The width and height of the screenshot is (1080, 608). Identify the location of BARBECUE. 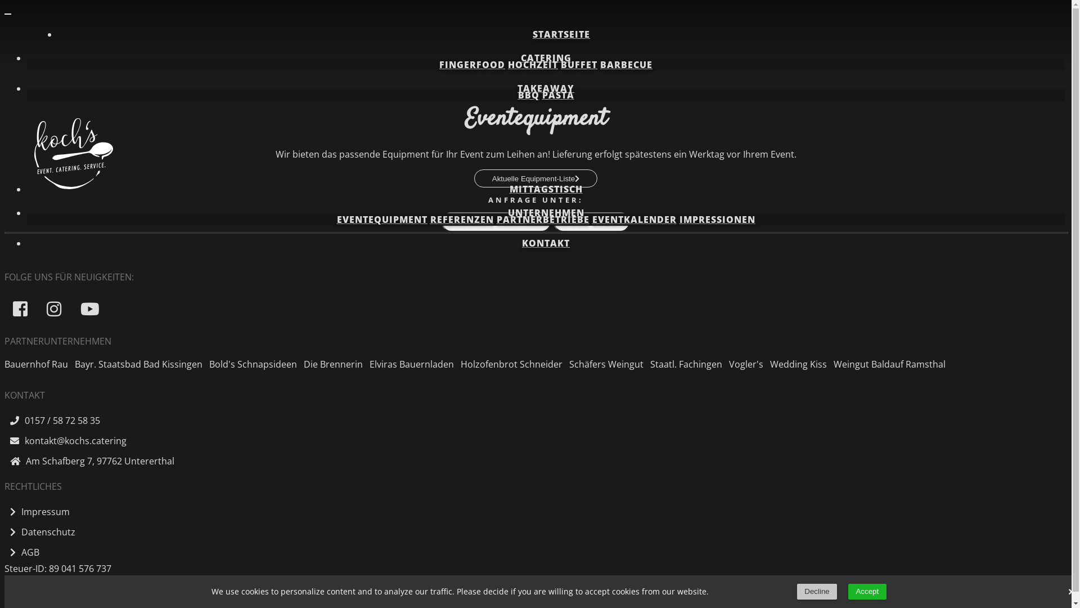
(627, 65).